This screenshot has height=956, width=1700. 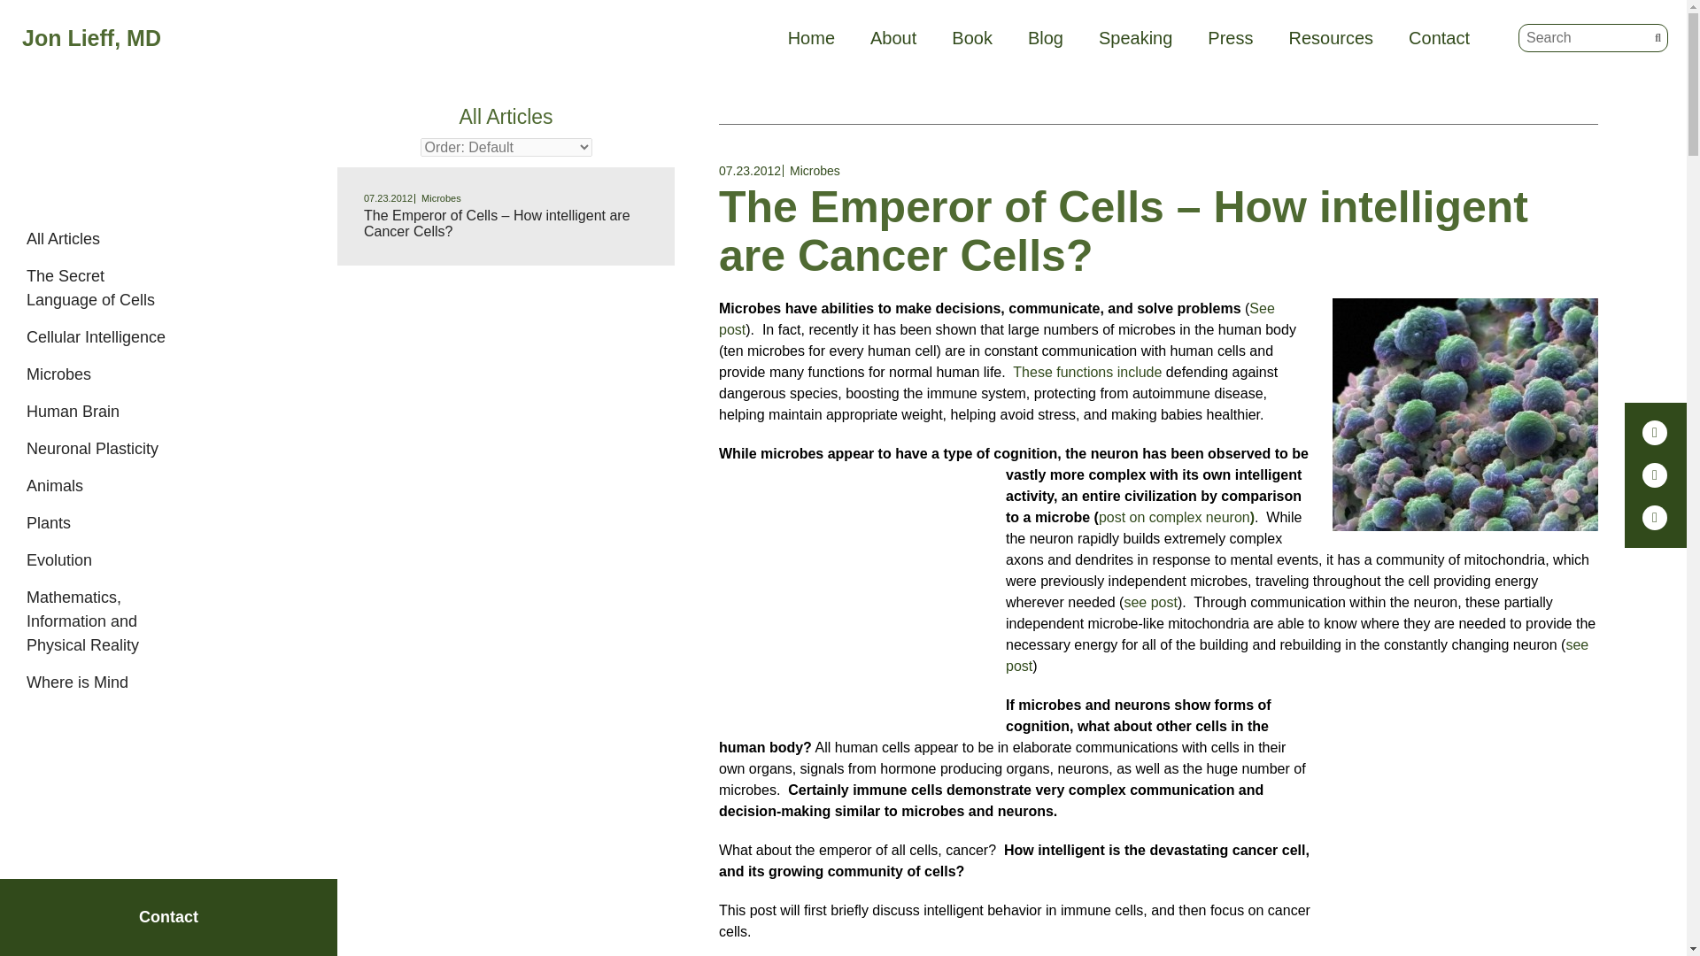 What do you see at coordinates (1230, 38) in the screenshot?
I see `Press` at bounding box center [1230, 38].